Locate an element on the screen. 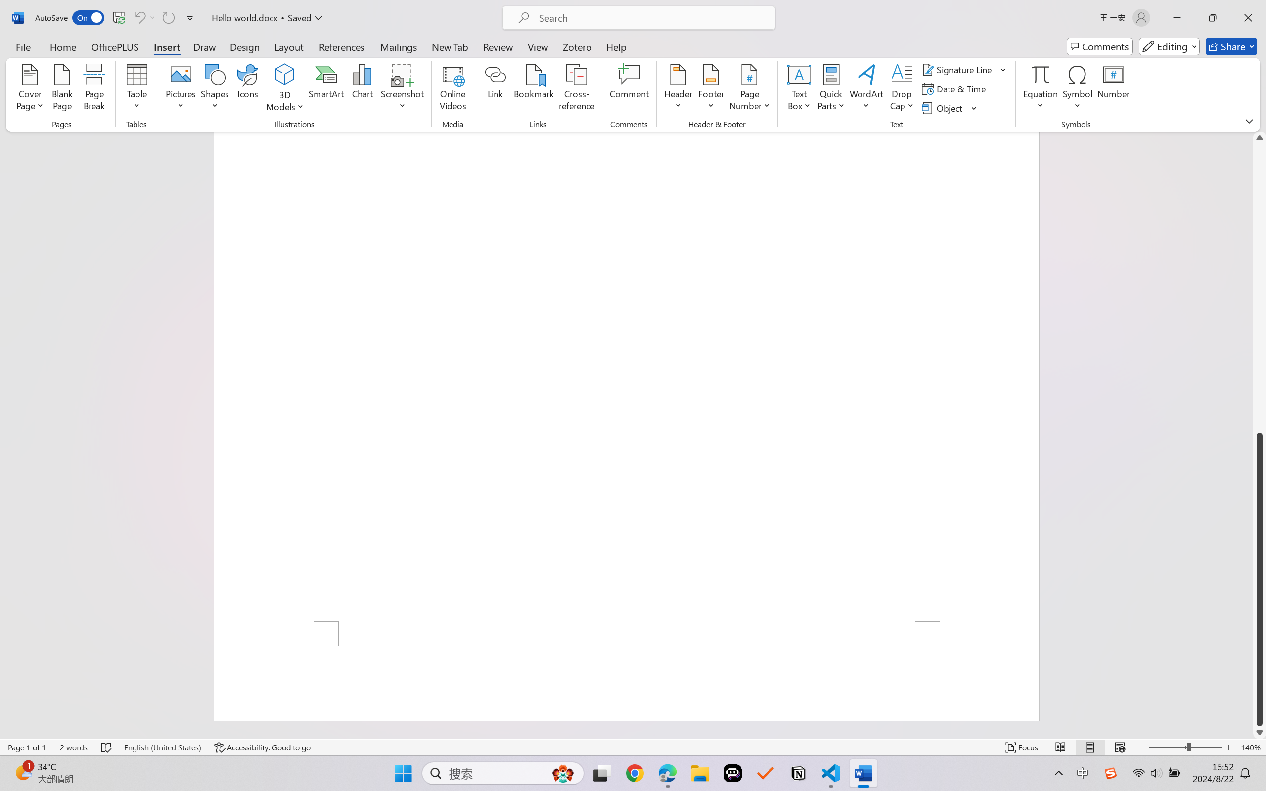 The image size is (1266, 791). Share is located at coordinates (1231, 46).